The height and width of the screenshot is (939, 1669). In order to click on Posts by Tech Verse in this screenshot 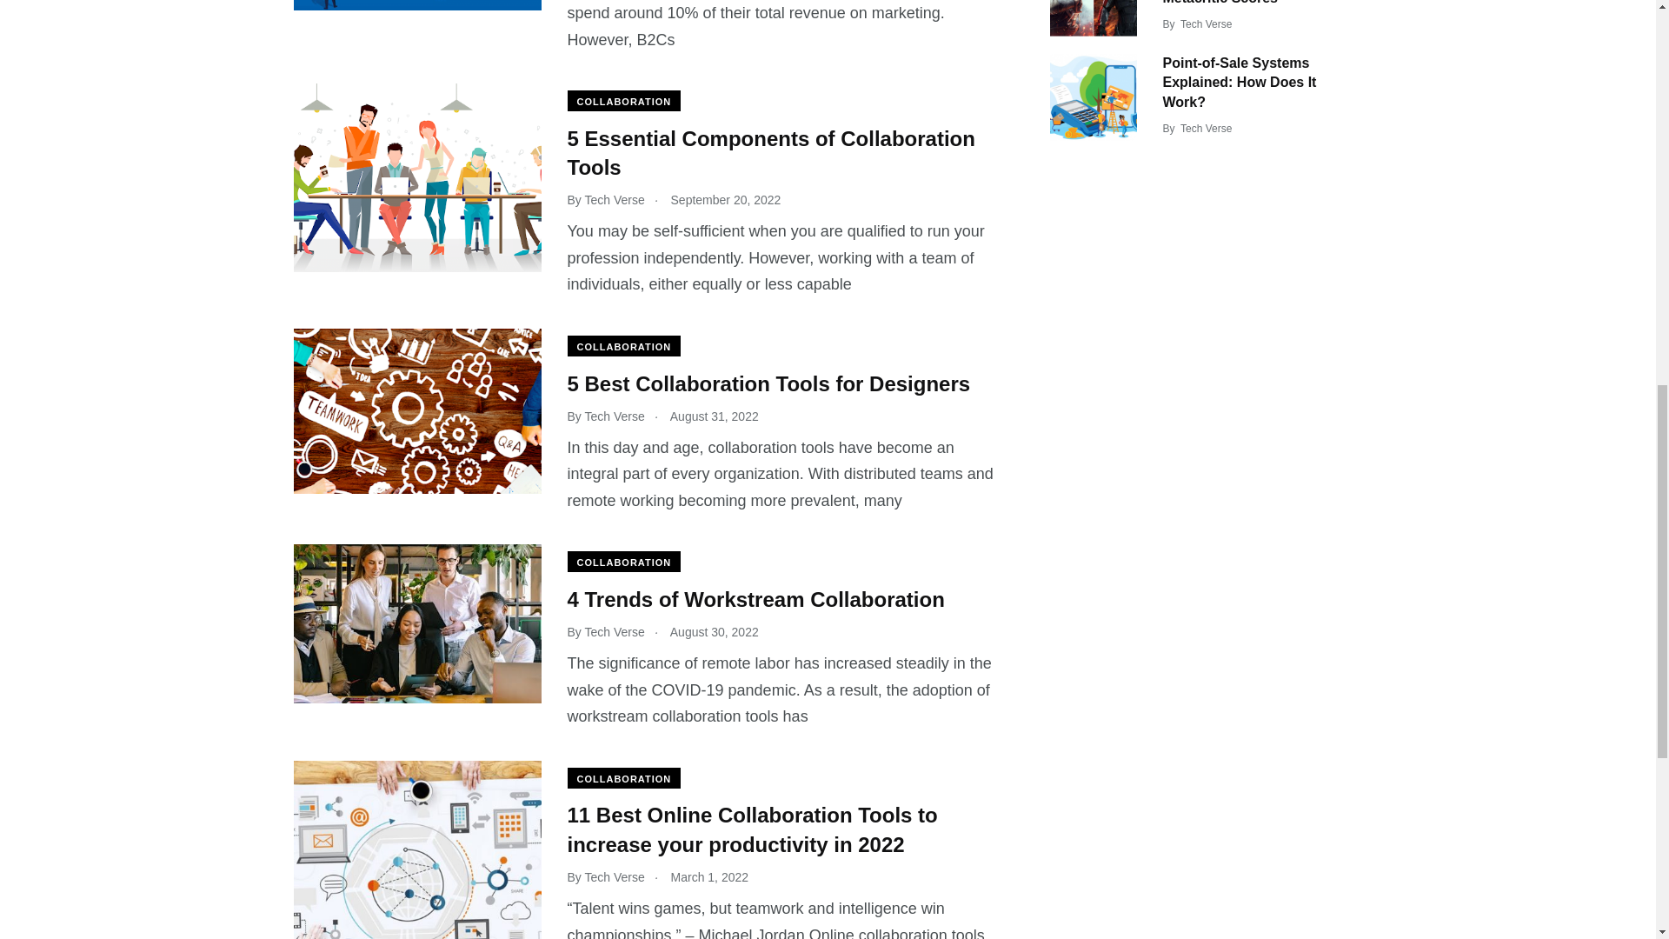, I will do `click(1205, 23)`.